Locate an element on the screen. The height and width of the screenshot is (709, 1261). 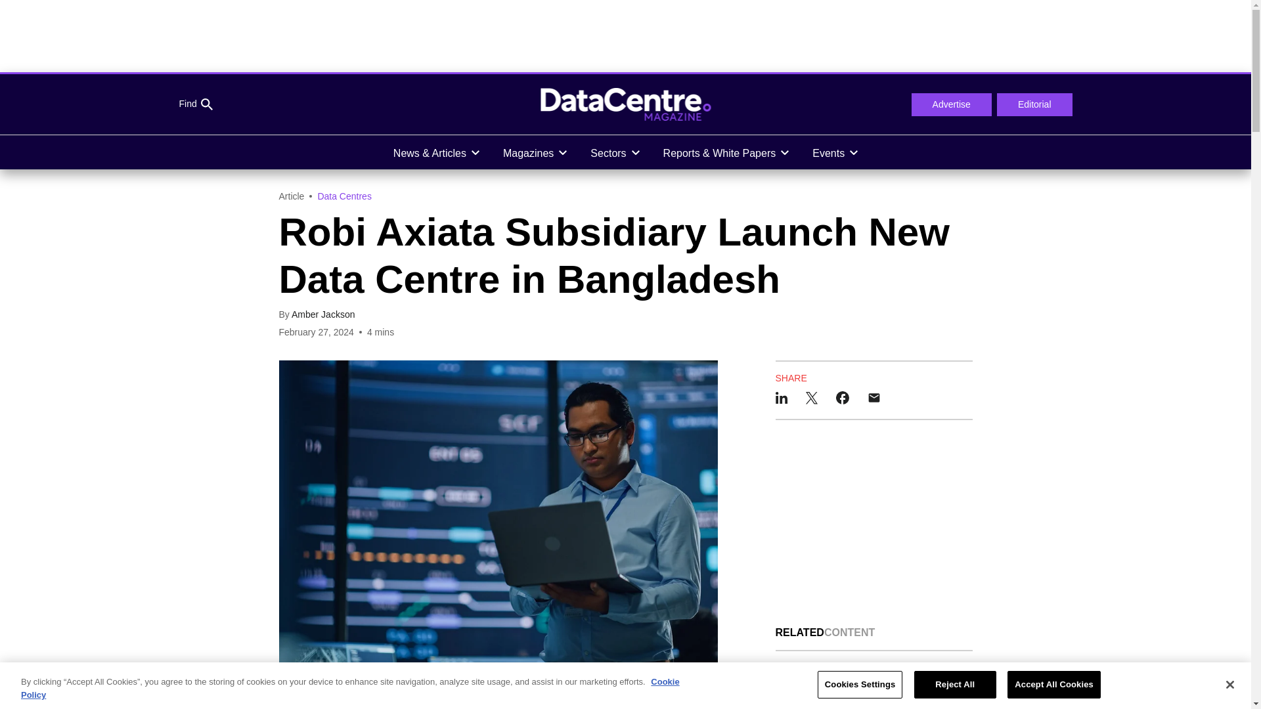
3rd party ad content is located at coordinates (625, 35).